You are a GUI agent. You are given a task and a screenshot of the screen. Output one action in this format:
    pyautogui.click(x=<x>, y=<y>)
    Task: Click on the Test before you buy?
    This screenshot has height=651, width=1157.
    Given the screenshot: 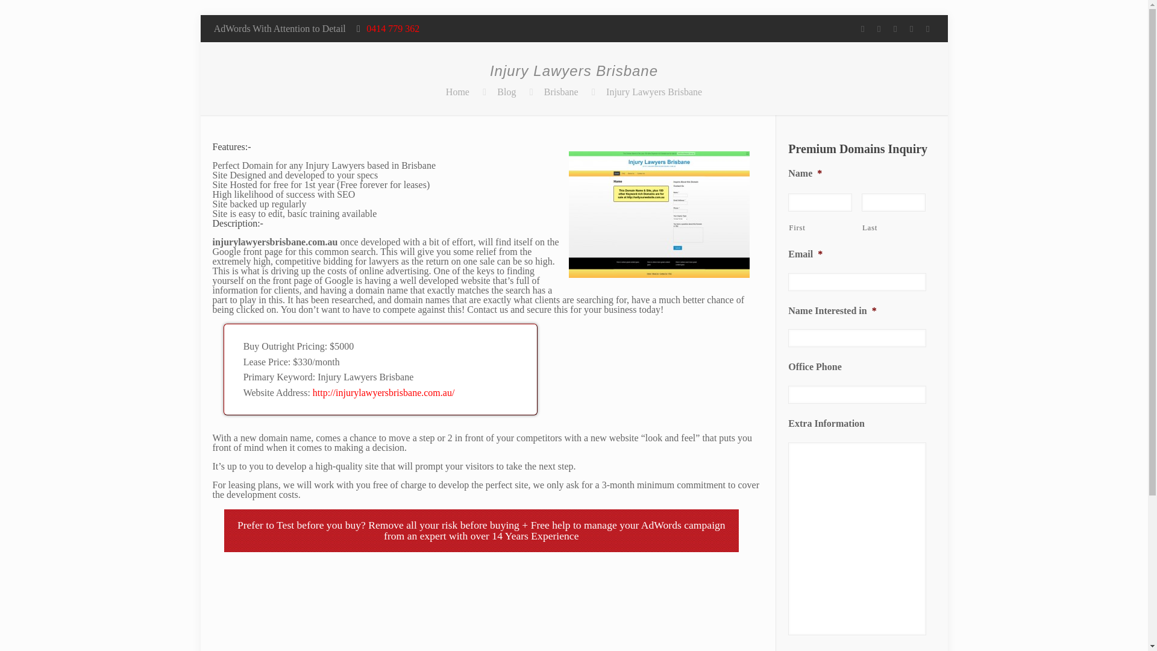 What is the action you would take?
    pyautogui.click(x=321, y=524)
    